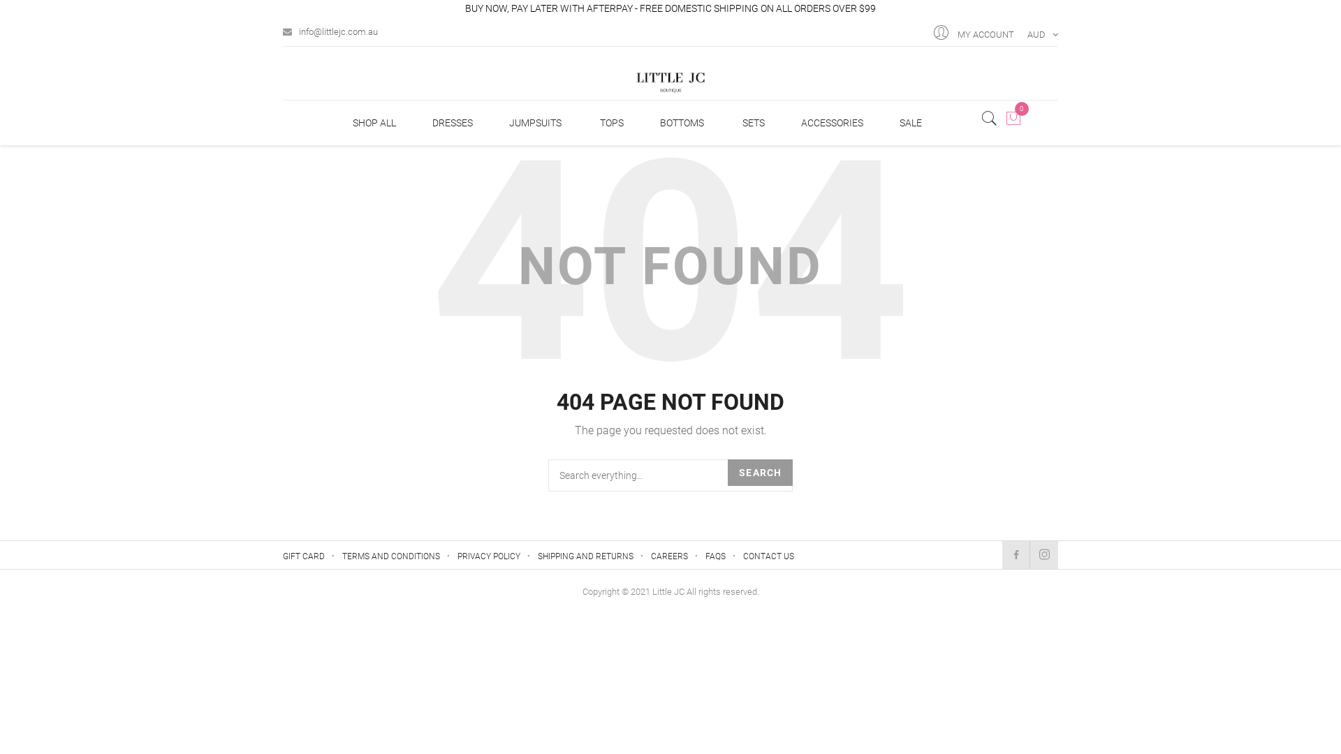  Describe the element at coordinates (612, 123) in the screenshot. I see `TOPS` at that location.